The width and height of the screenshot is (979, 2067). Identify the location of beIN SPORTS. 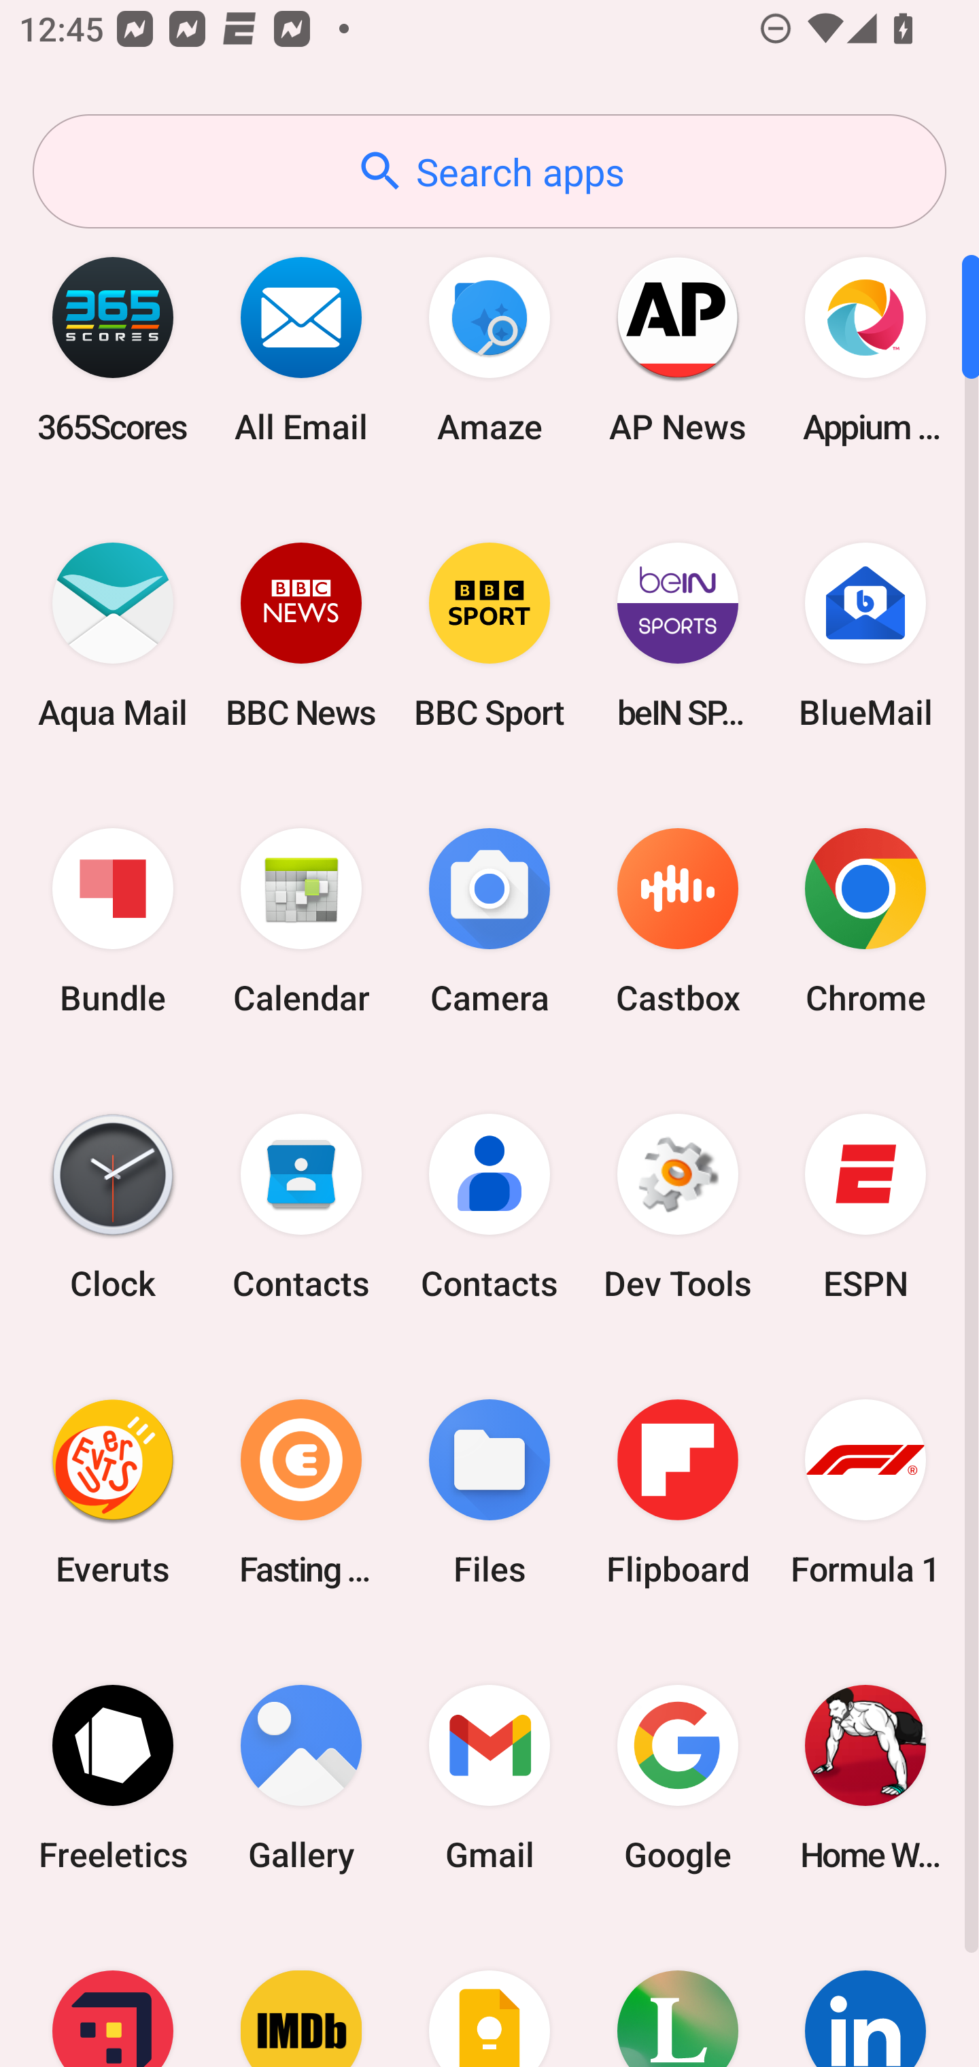
(677, 635).